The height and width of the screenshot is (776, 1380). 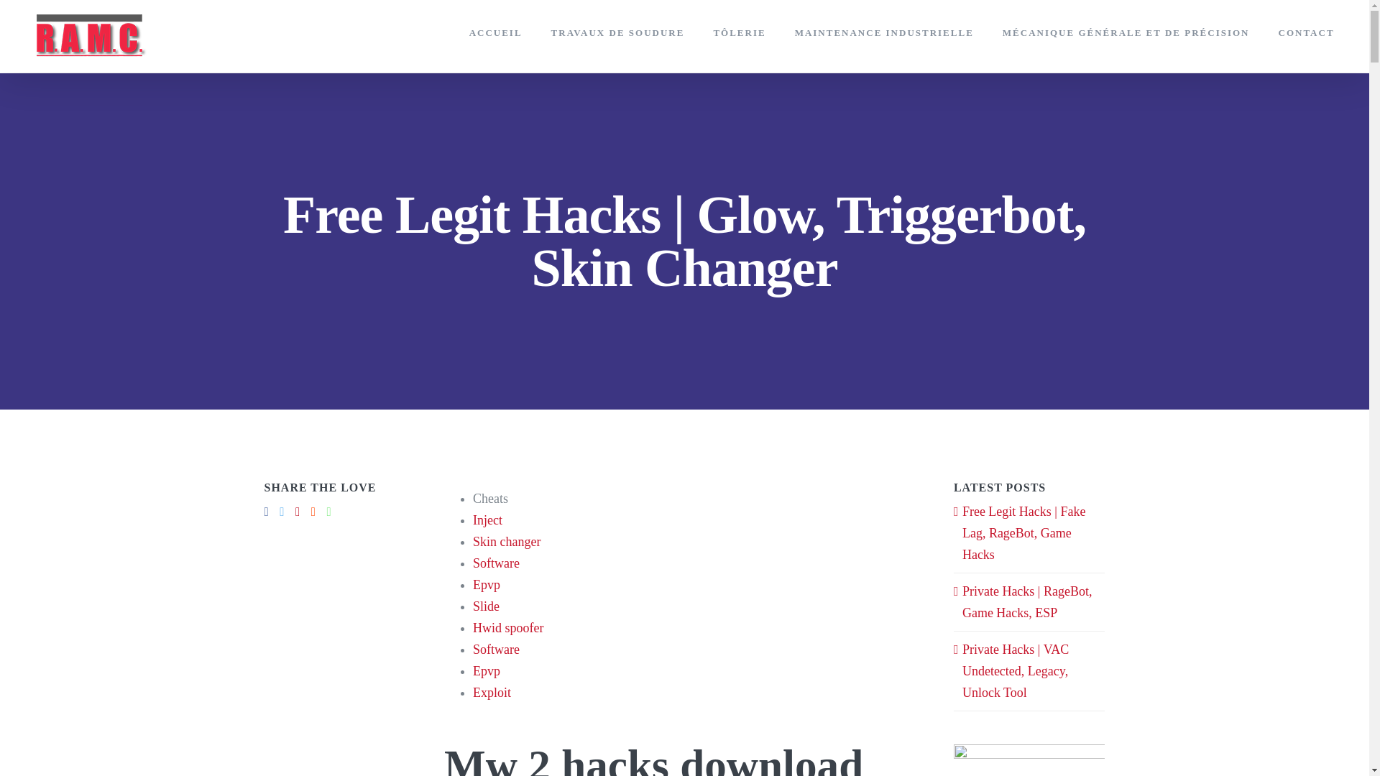 What do you see at coordinates (486, 671) in the screenshot?
I see `Epvp` at bounding box center [486, 671].